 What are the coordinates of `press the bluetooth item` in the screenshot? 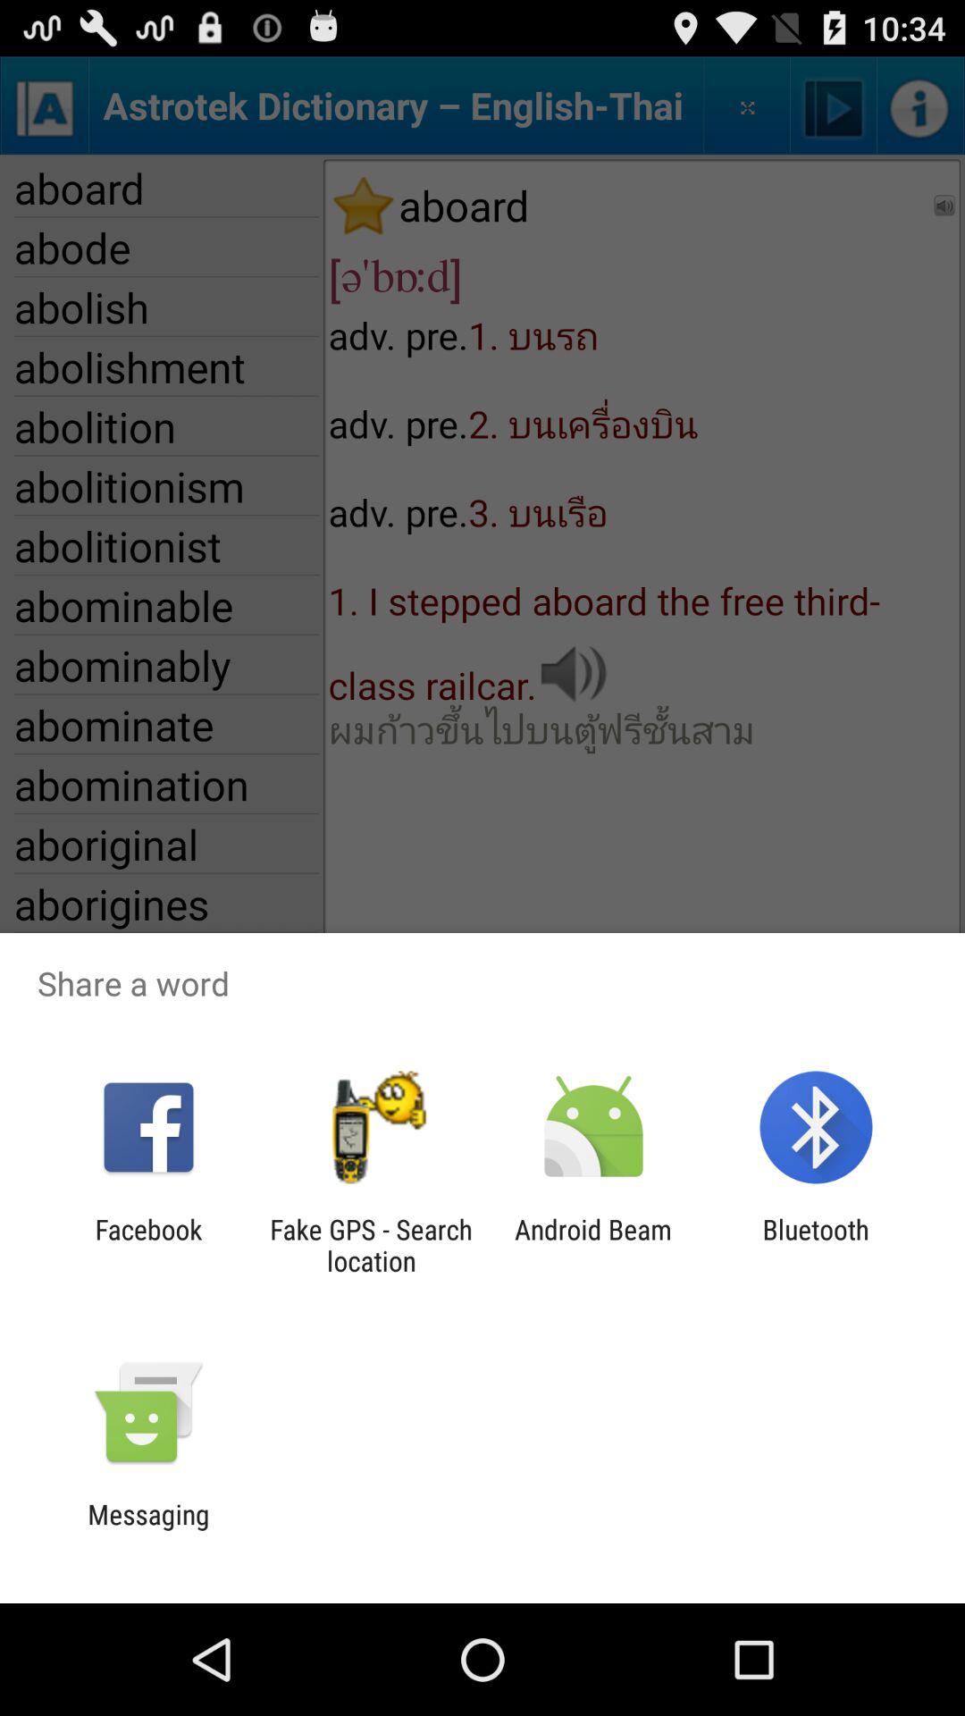 It's located at (815, 1245).